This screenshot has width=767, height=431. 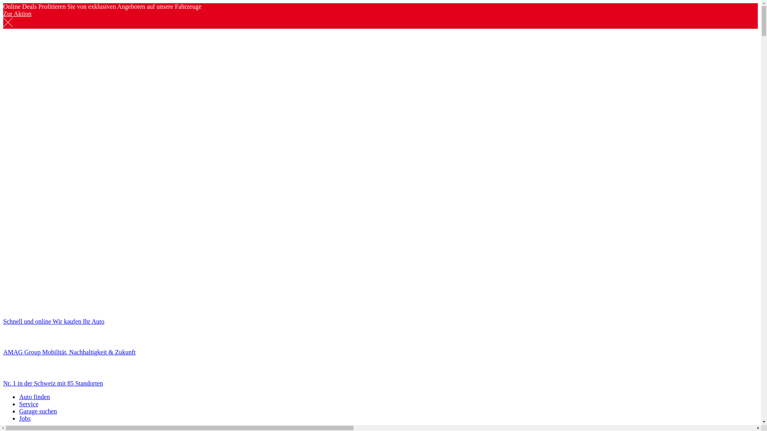 I want to click on Zur Aktion, so click(x=18, y=14).